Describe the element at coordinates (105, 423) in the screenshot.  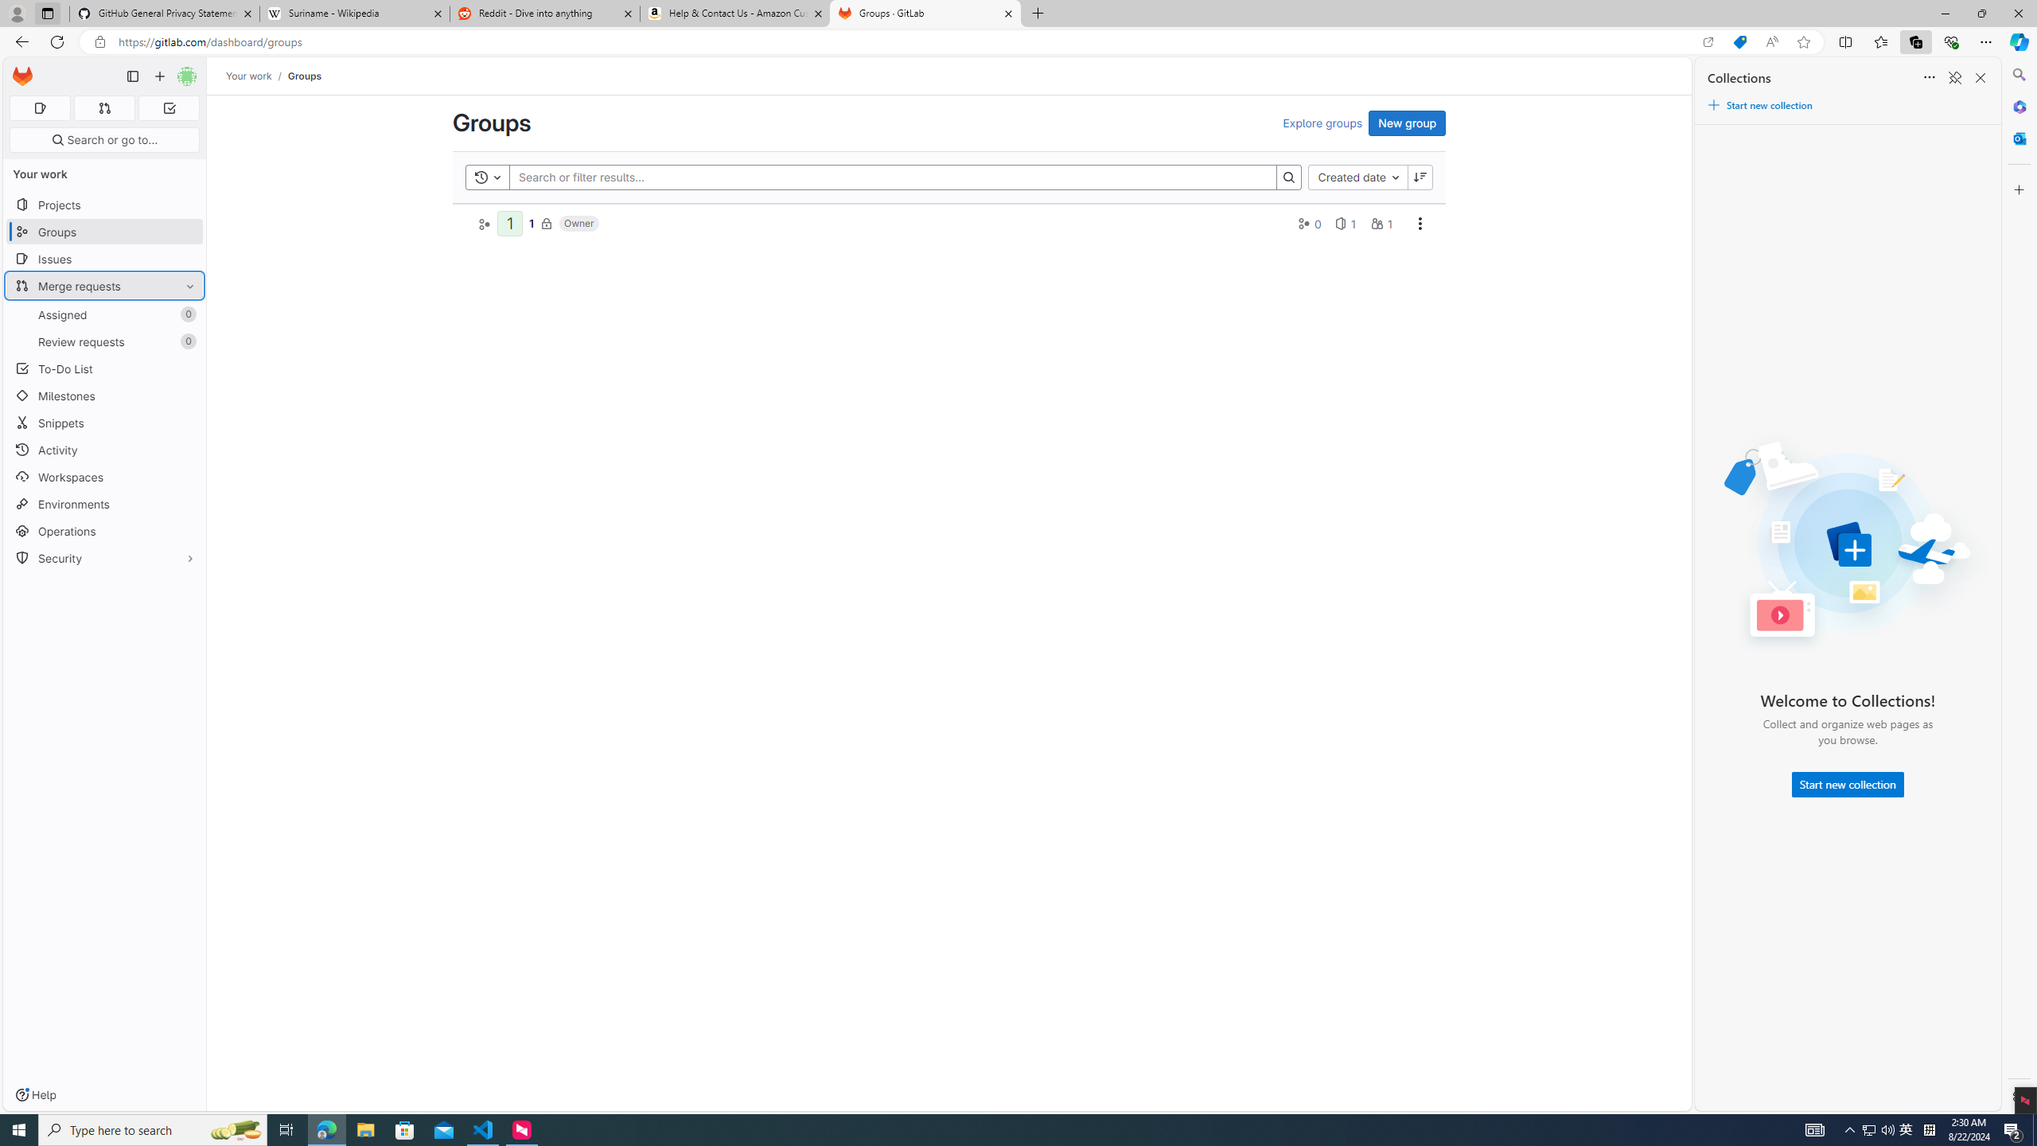
I see `Snippets` at that location.